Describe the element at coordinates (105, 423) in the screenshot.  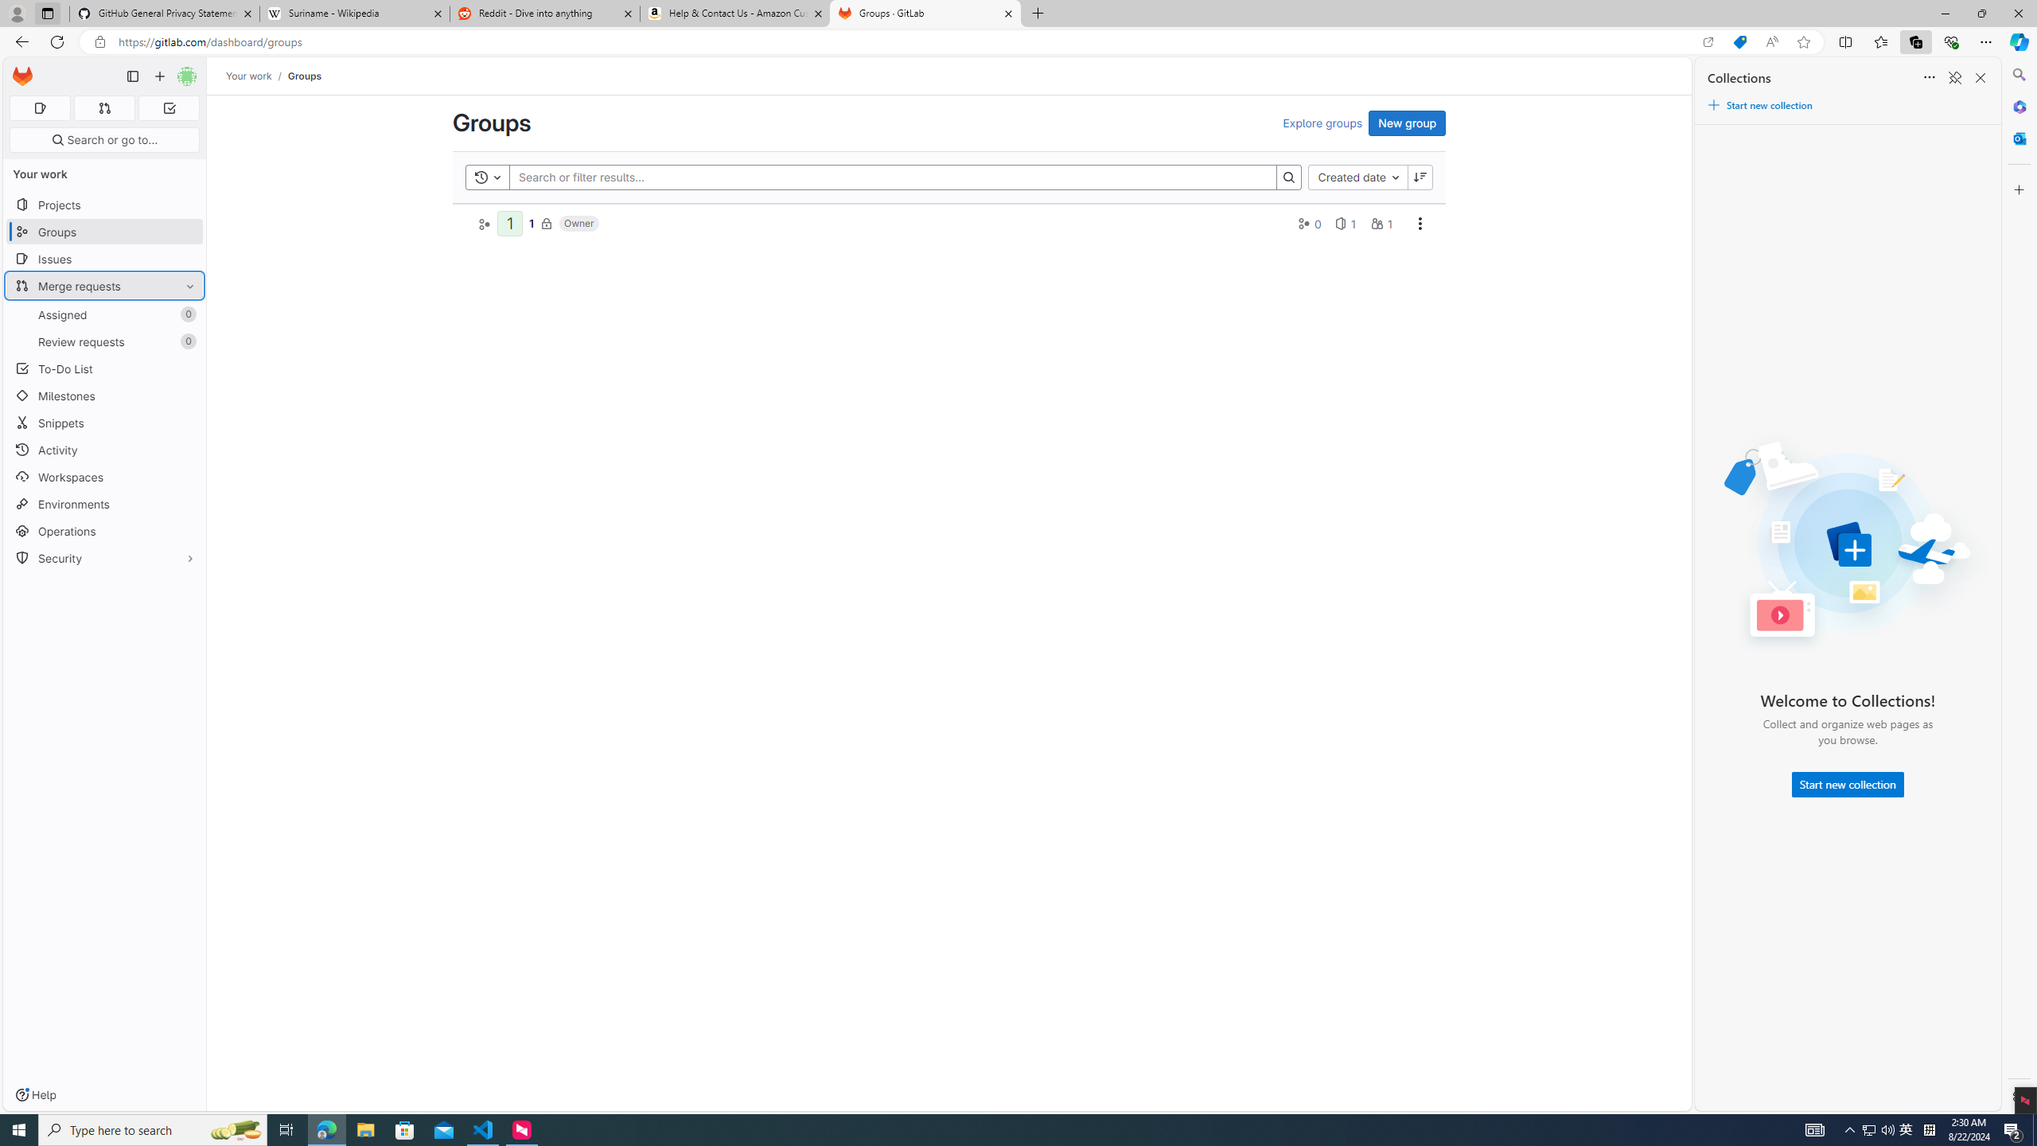
I see `Snippets` at that location.